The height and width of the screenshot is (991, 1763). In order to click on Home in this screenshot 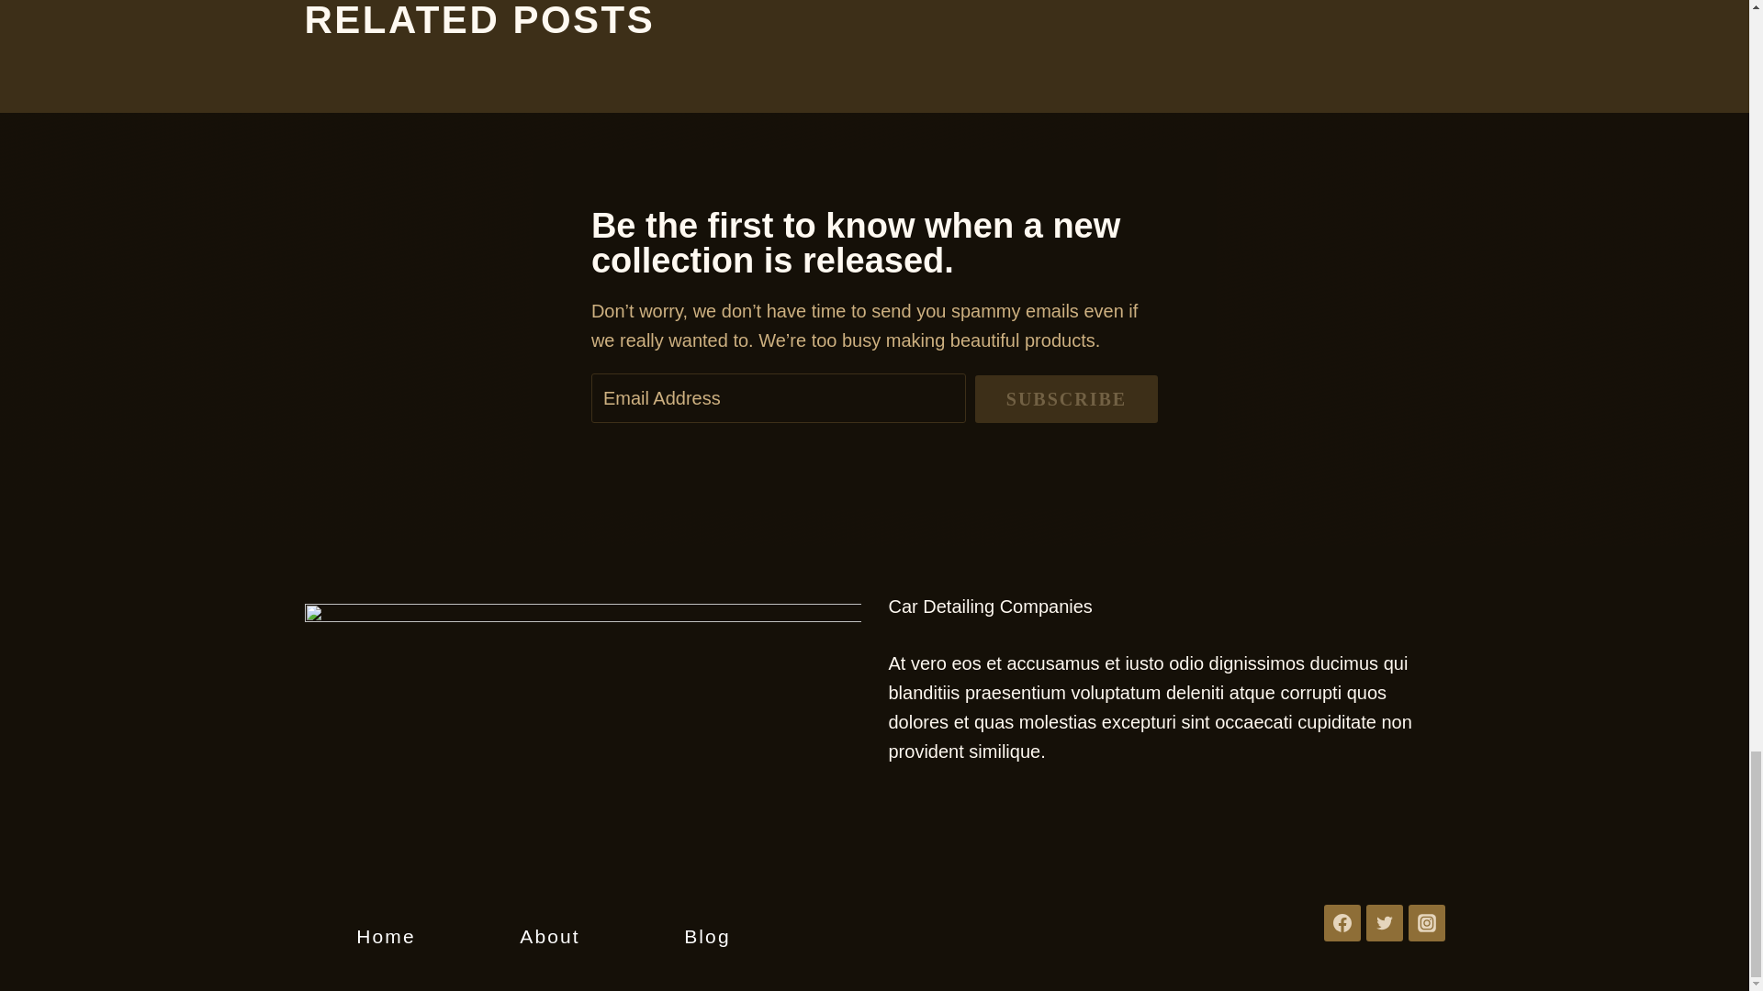, I will do `click(385, 936)`.